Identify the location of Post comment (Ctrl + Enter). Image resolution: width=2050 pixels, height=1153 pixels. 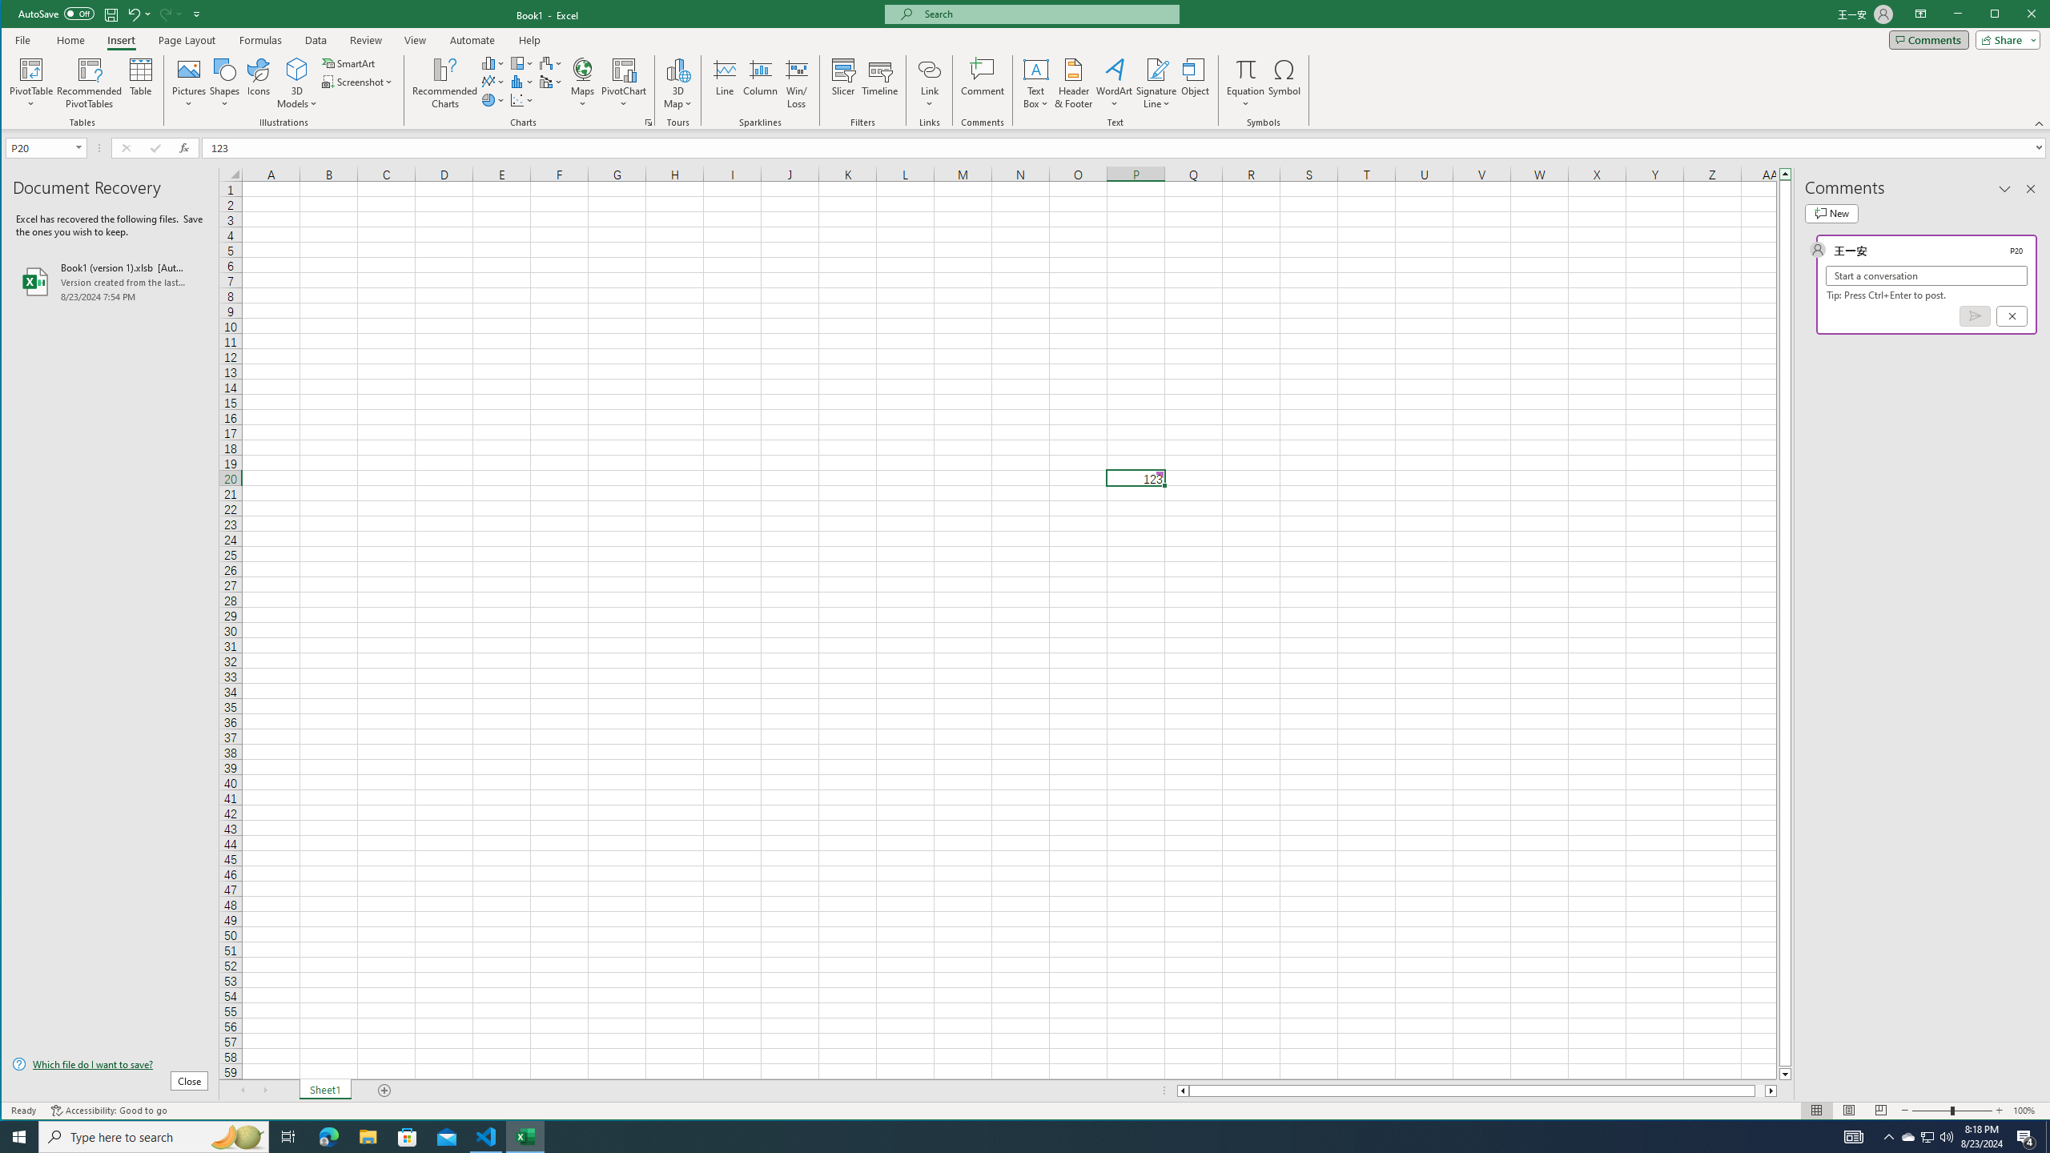
(1975, 315).